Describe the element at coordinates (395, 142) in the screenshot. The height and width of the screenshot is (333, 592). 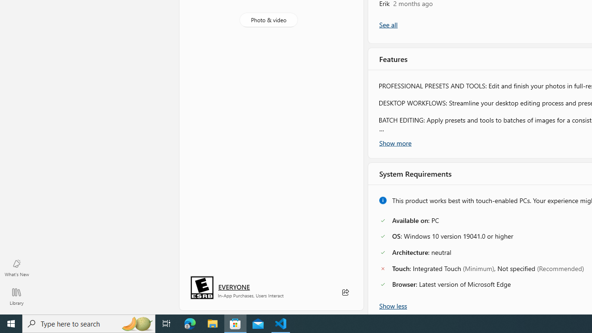
I see `Show more` at that location.